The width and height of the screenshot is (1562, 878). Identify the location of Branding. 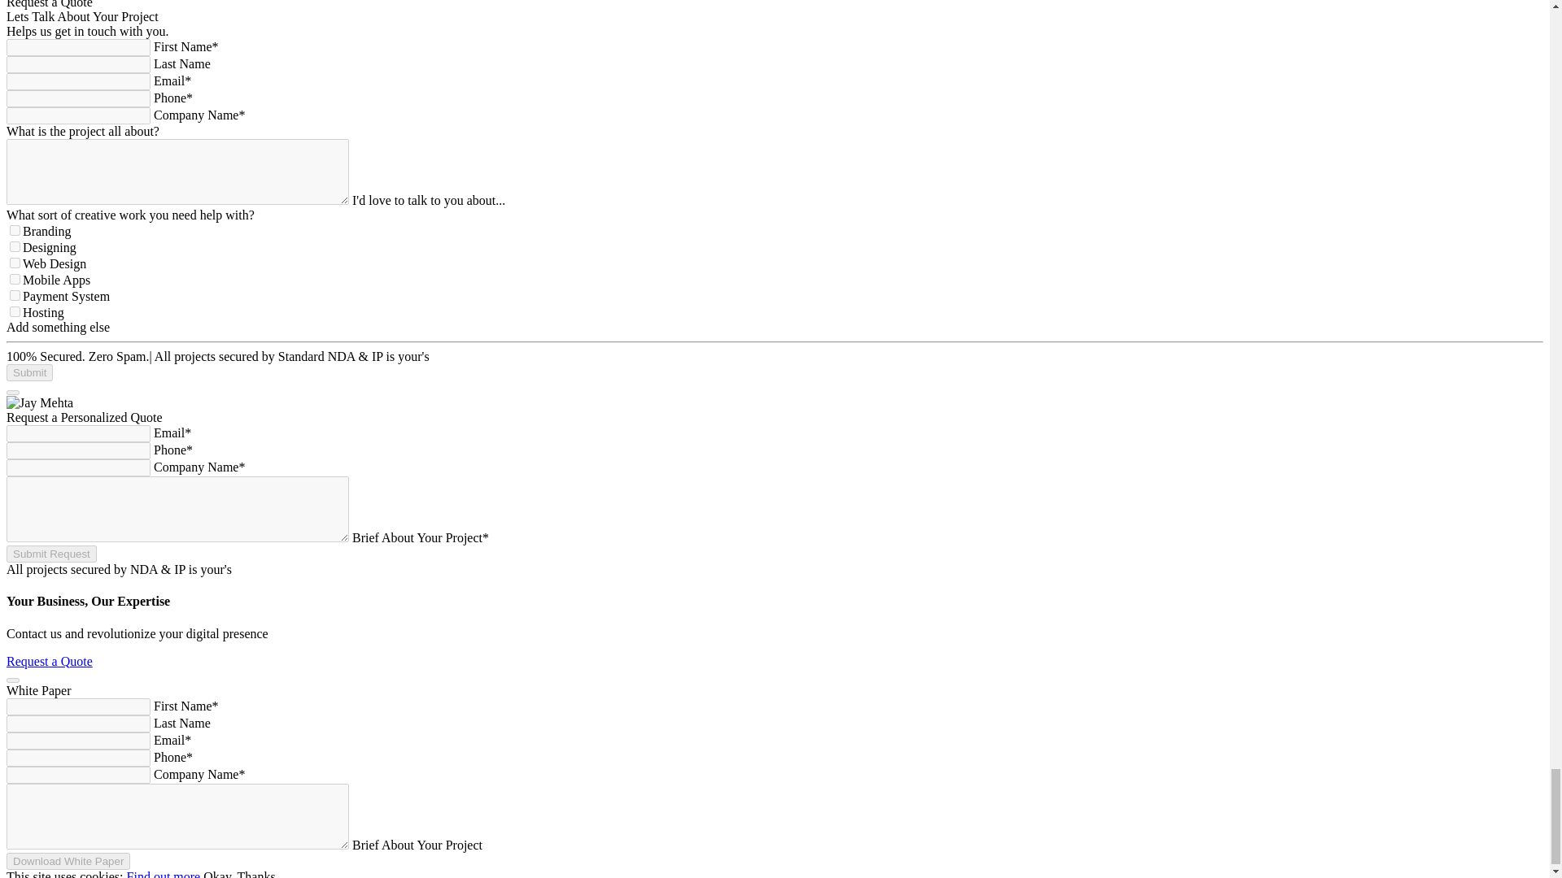
(15, 230).